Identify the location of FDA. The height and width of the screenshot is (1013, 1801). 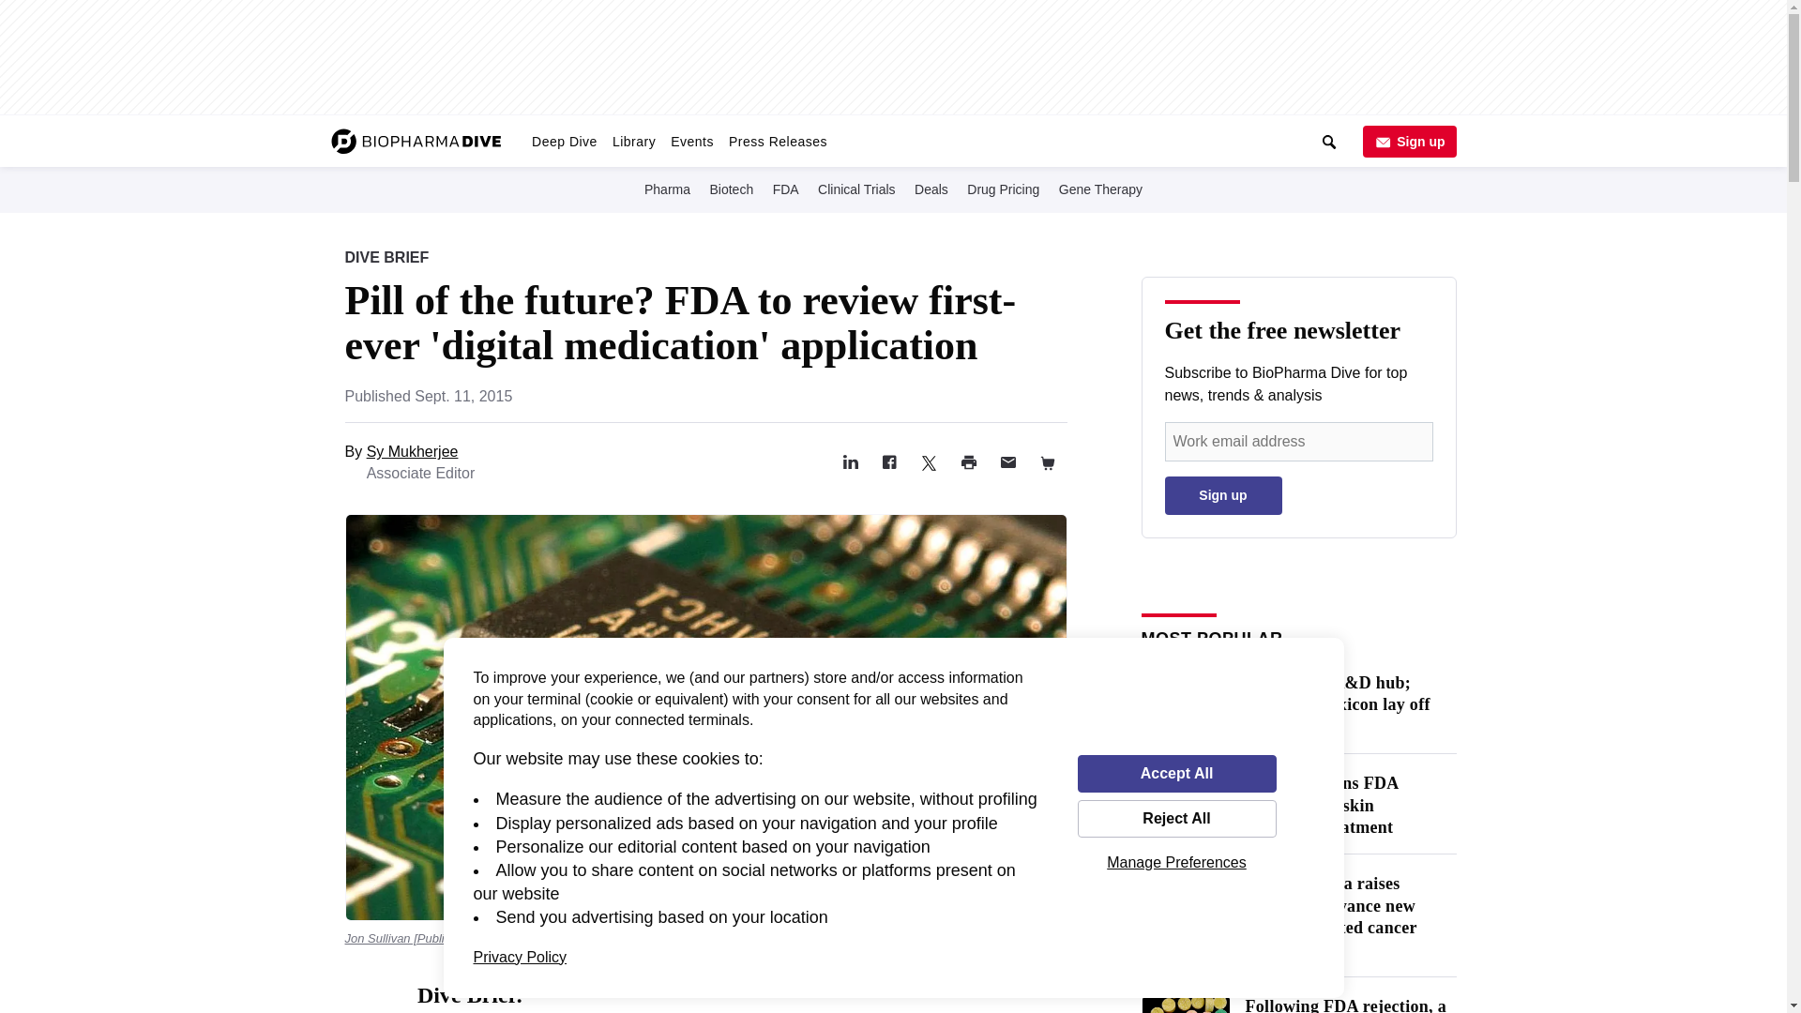
(786, 189).